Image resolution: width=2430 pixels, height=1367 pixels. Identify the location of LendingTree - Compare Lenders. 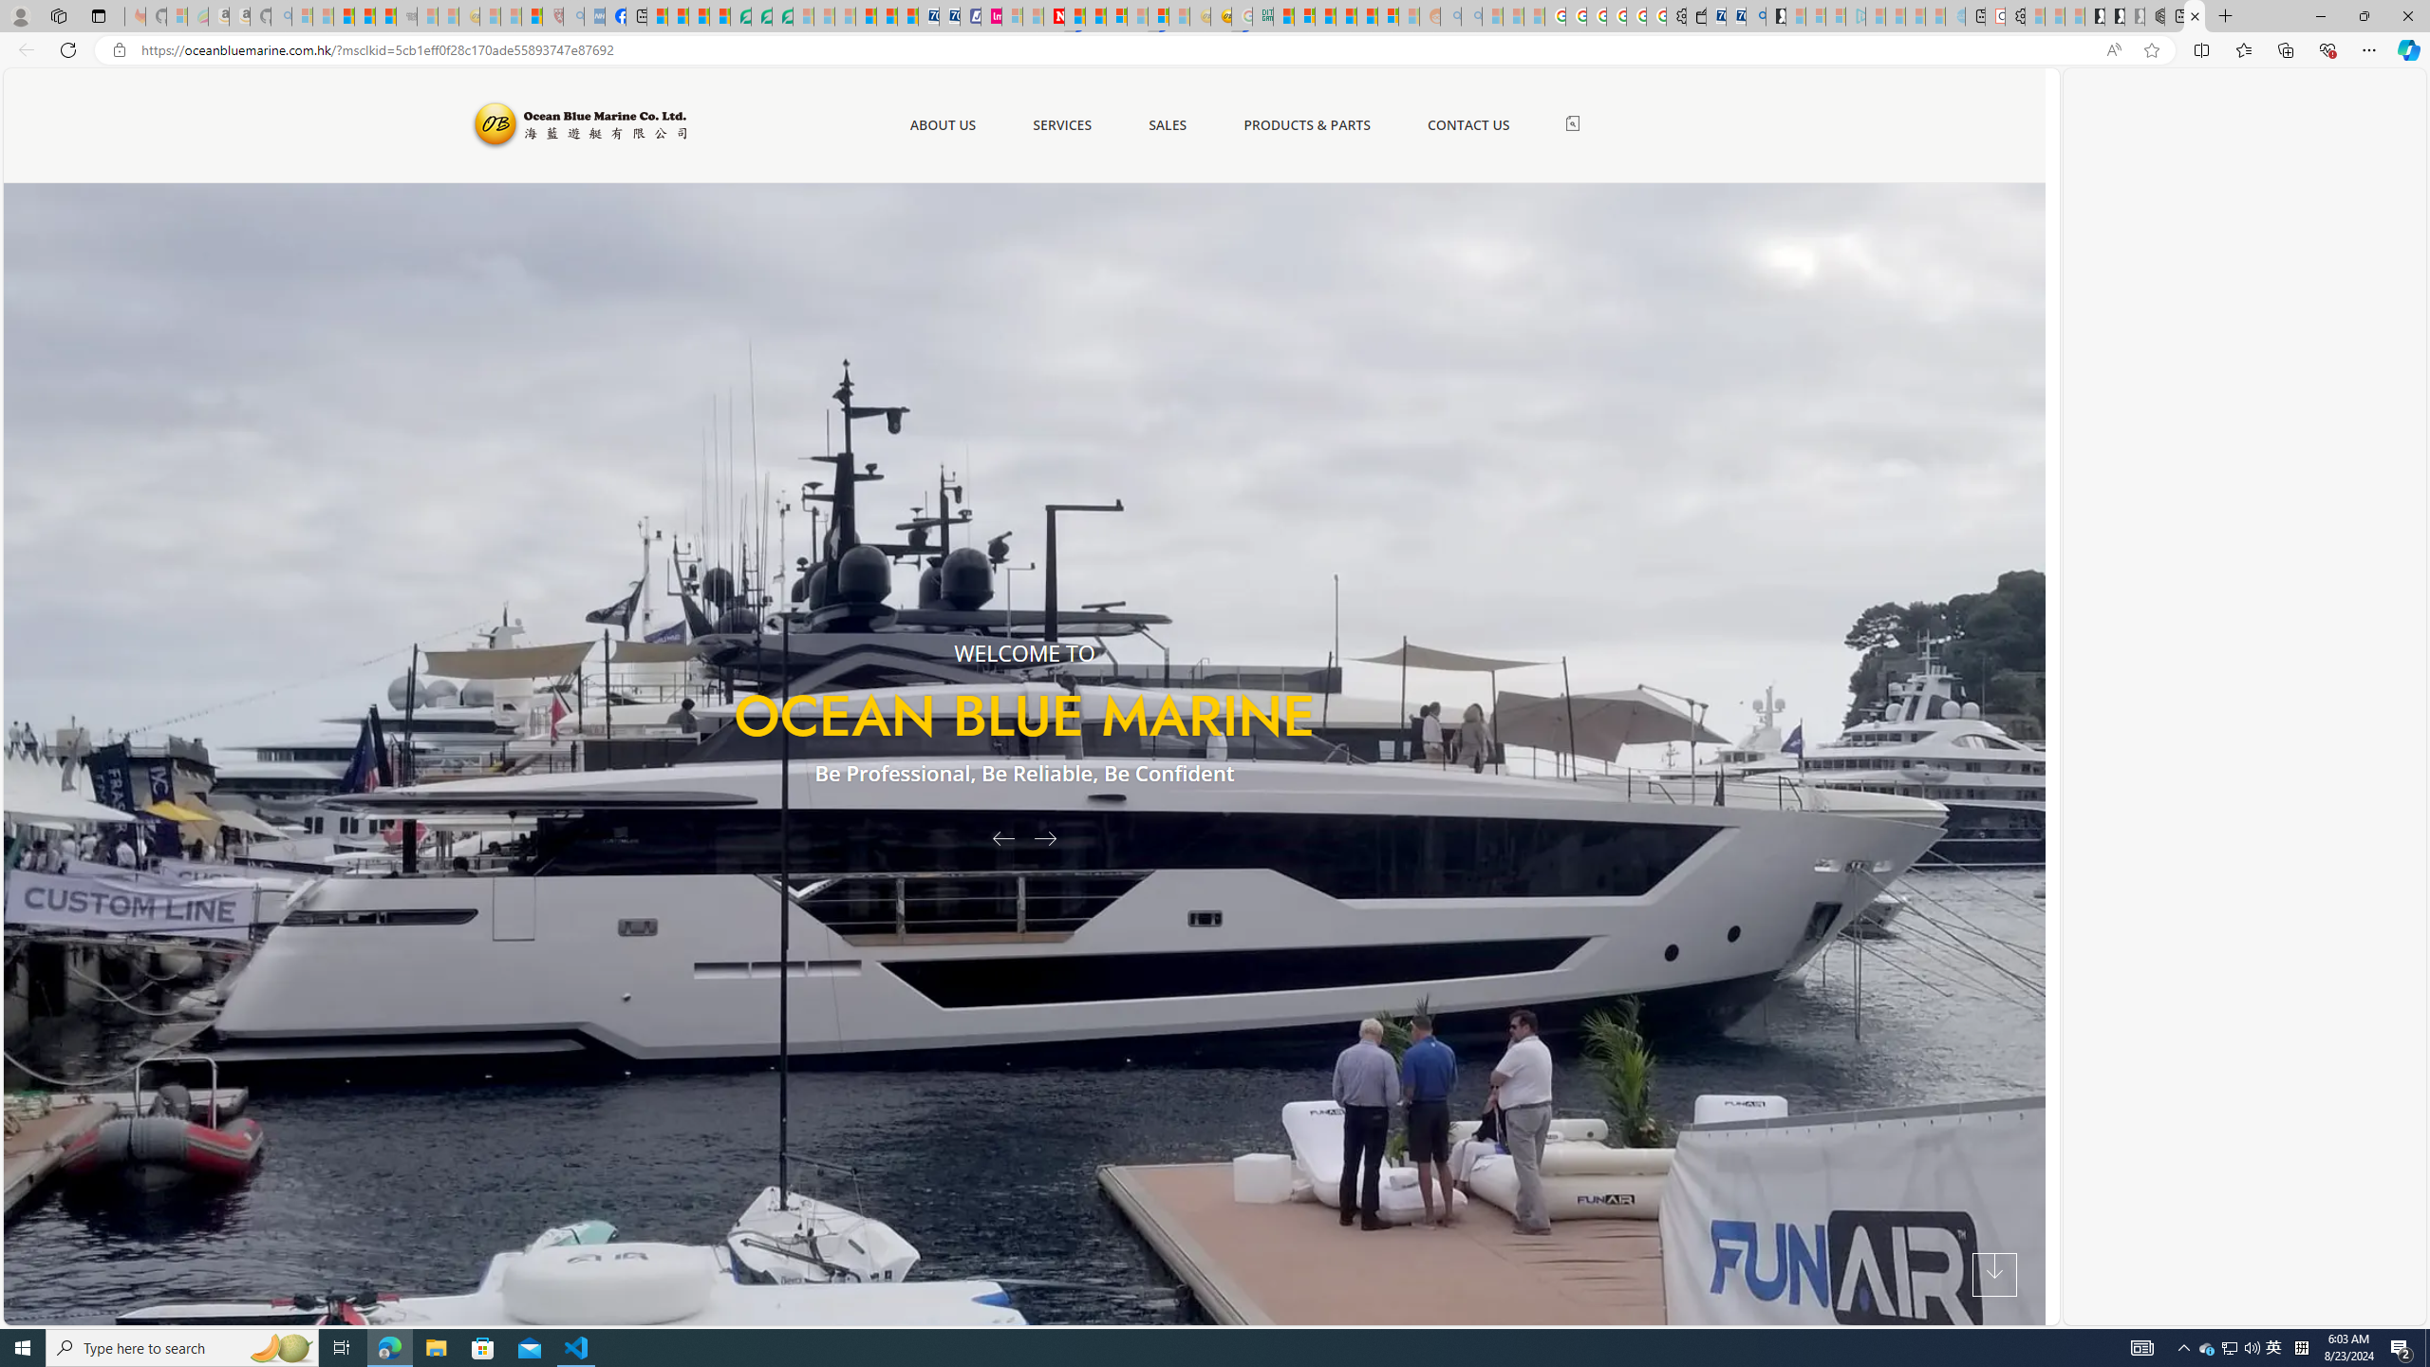
(739, 16).